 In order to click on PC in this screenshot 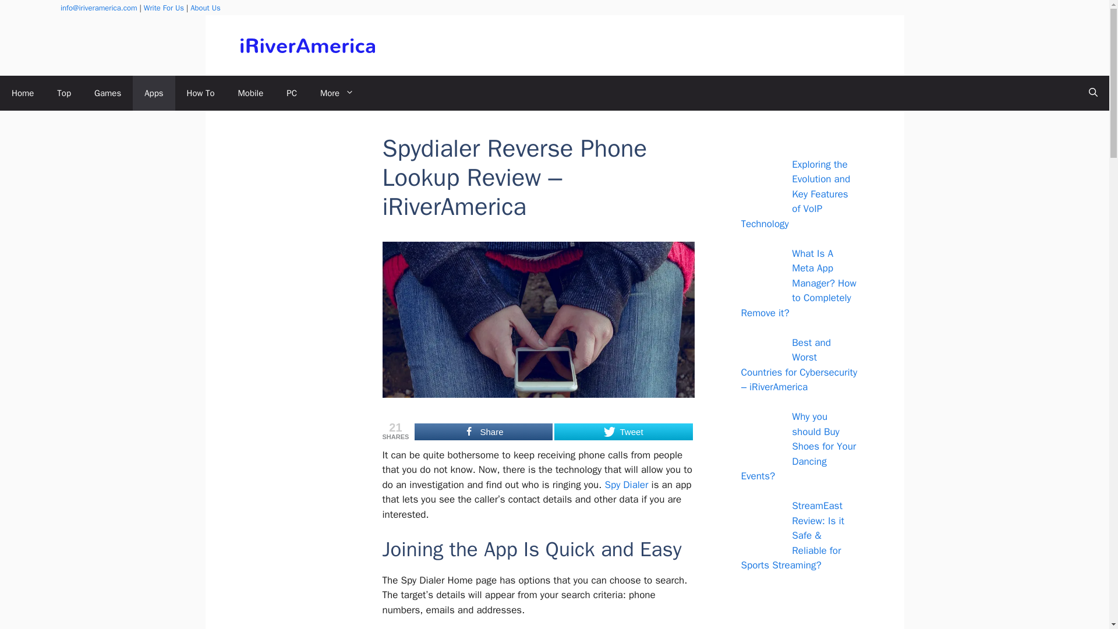, I will do `click(291, 93)`.